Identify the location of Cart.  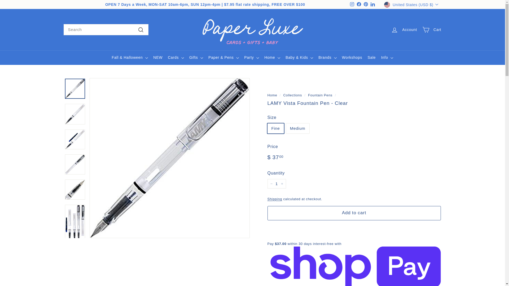
(432, 30).